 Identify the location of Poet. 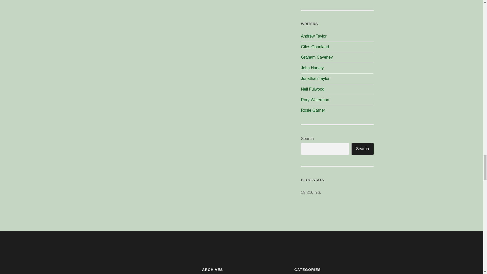
(315, 99).